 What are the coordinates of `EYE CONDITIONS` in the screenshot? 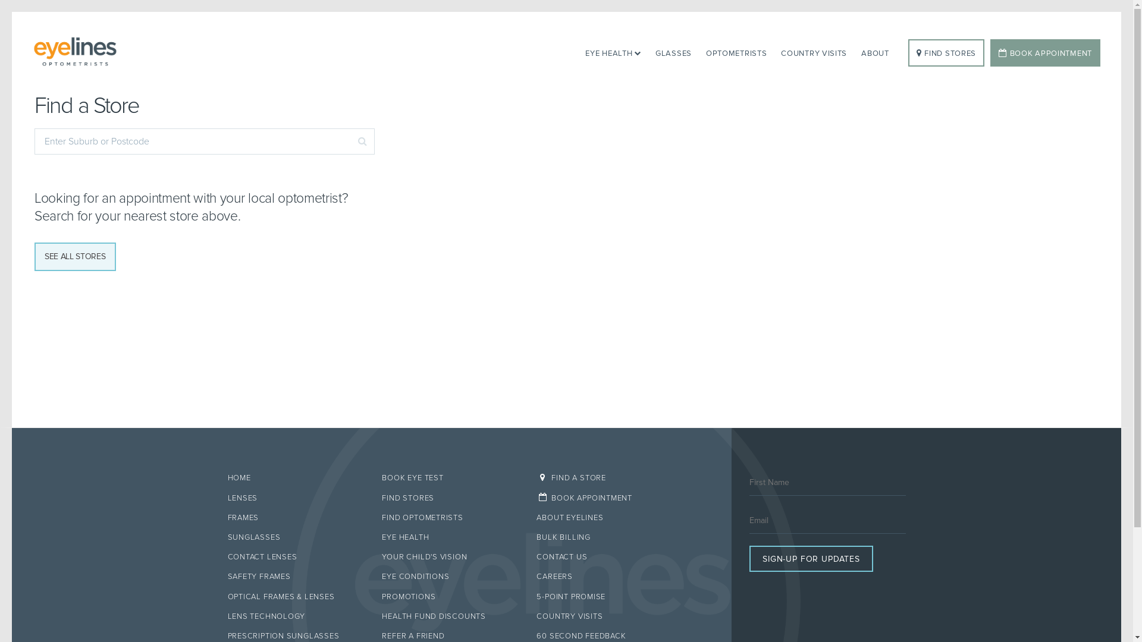 It's located at (450, 577).